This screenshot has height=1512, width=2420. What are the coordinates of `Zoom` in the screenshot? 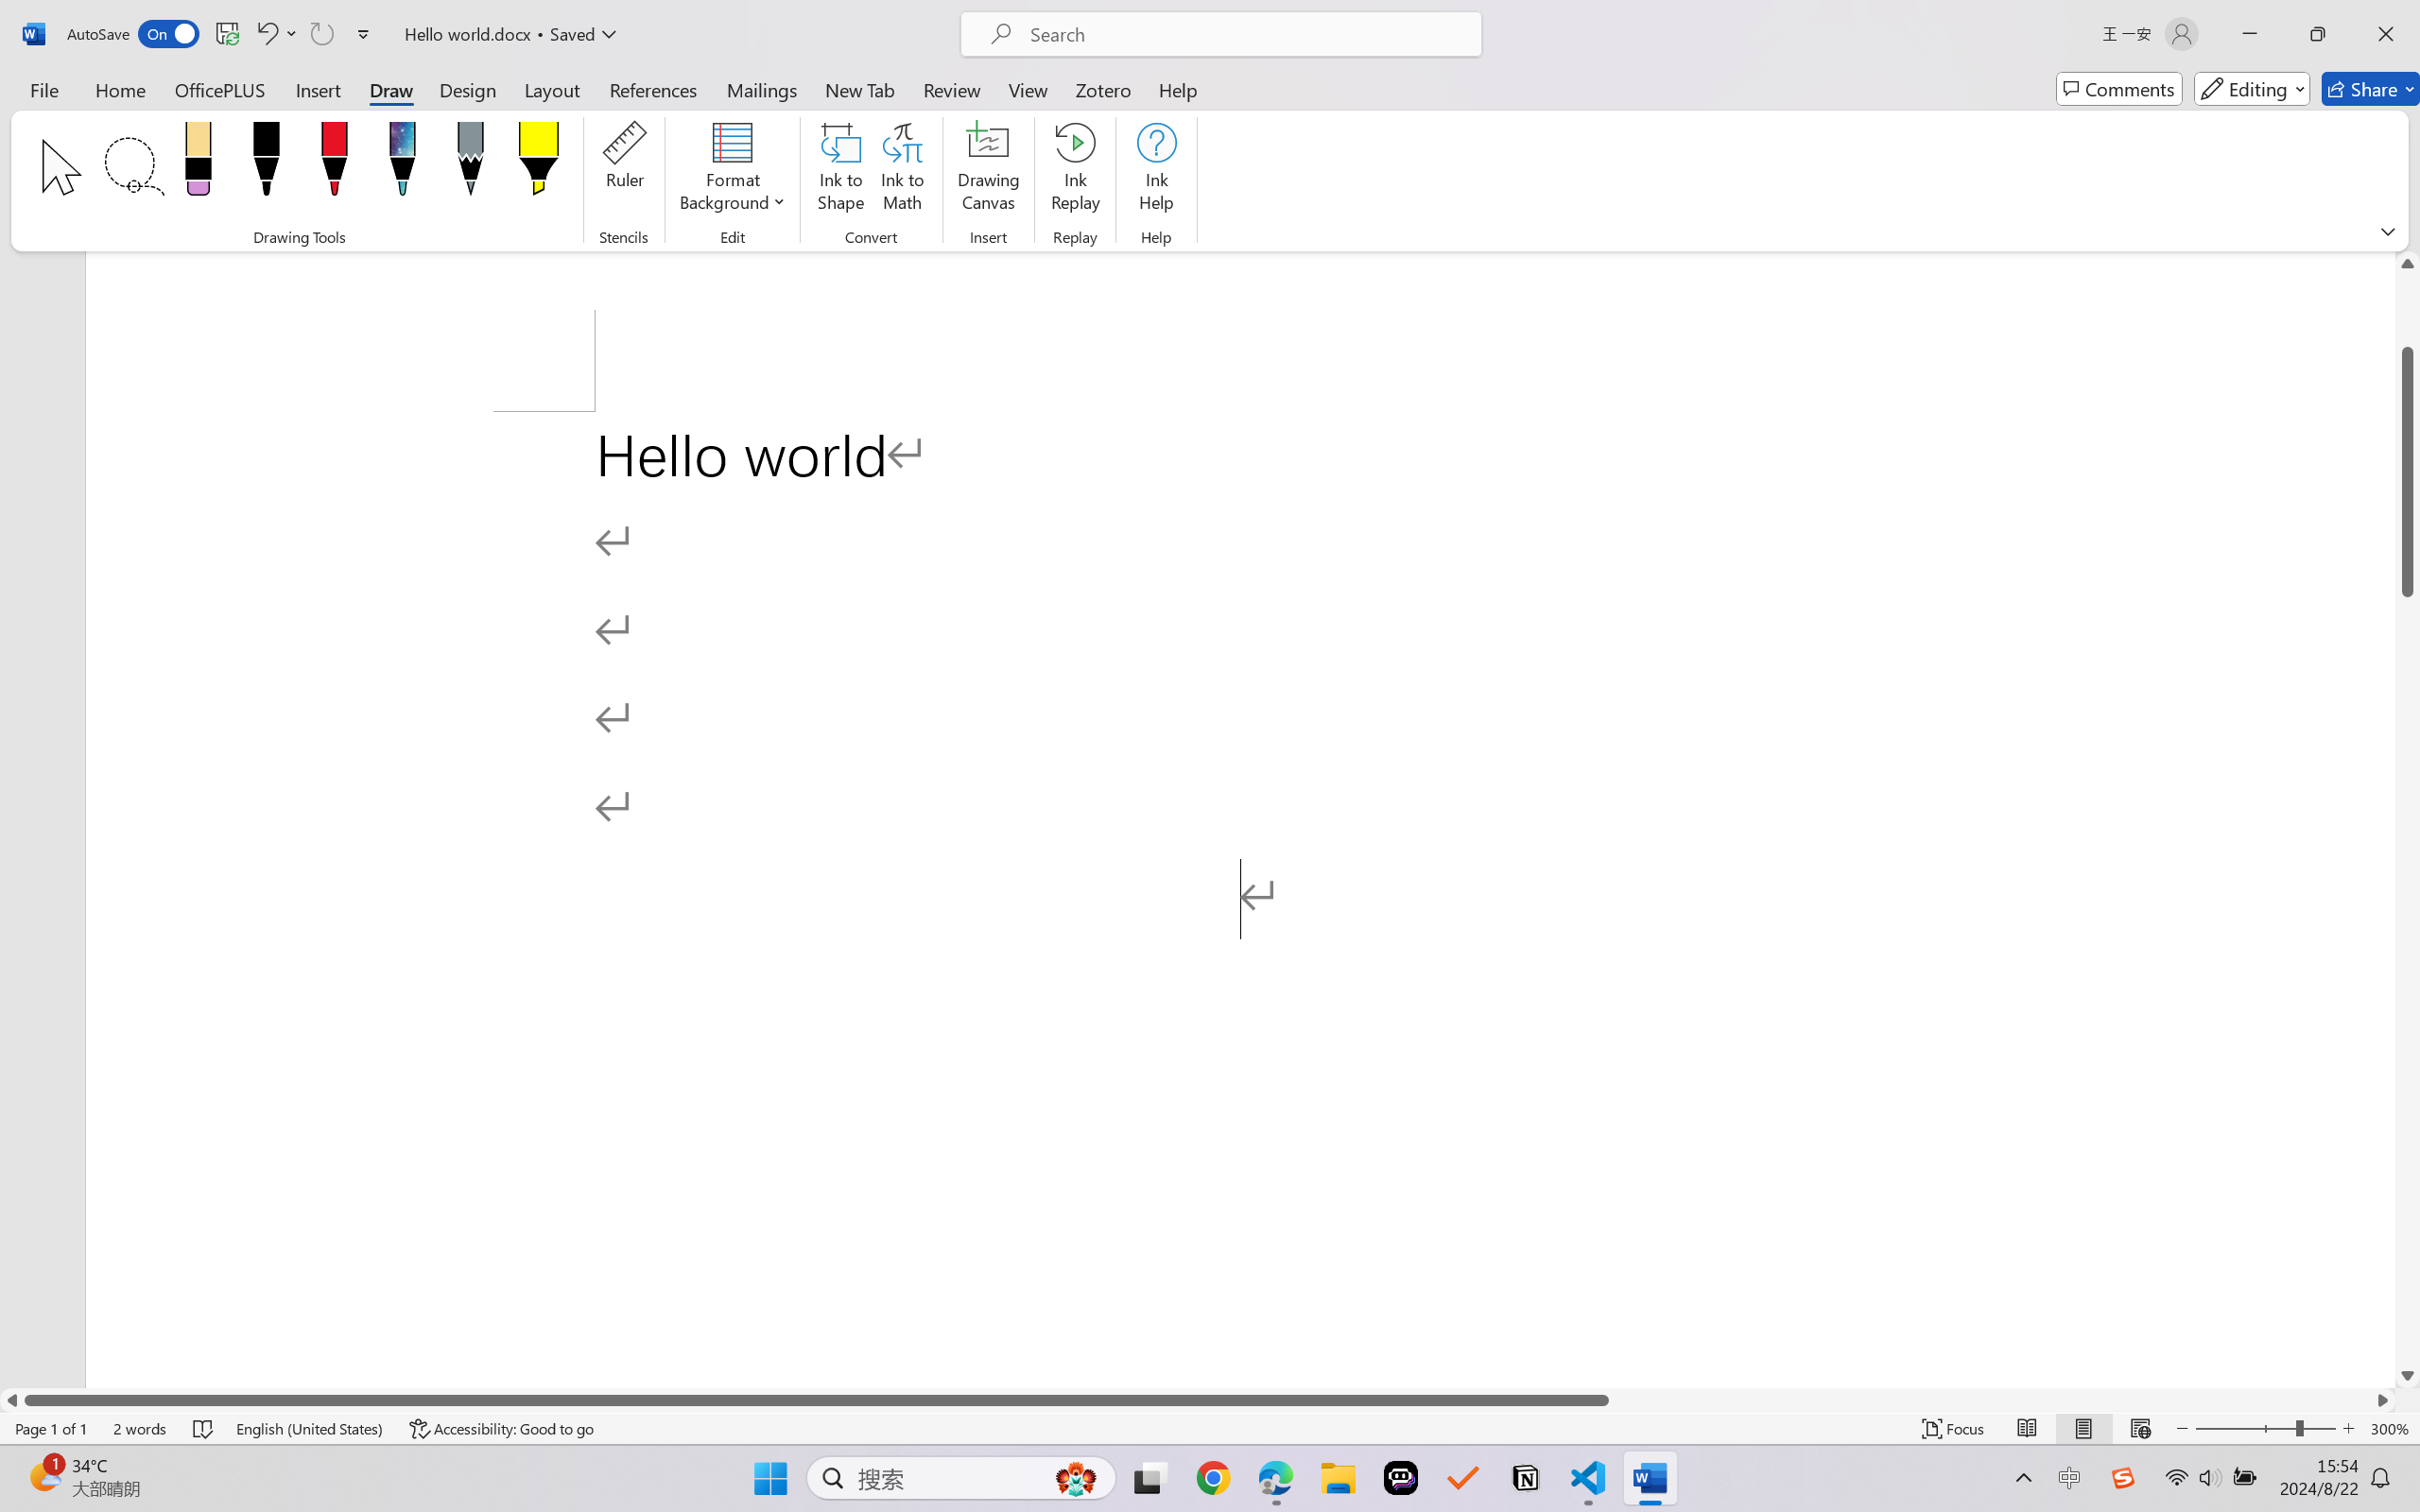 It's located at (2265, 1429).